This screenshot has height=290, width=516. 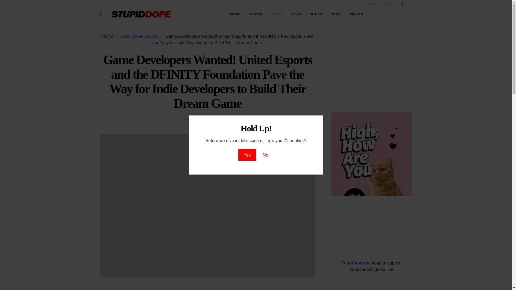 What do you see at coordinates (406, 4) in the screenshot?
I see `453K` at bounding box center [406, 4].